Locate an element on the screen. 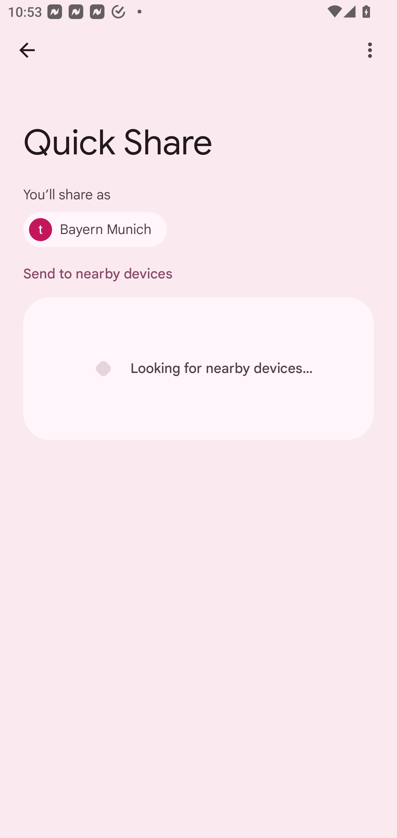 This screenshot has width=397, height=838. More is located at coordinates (370, 50).